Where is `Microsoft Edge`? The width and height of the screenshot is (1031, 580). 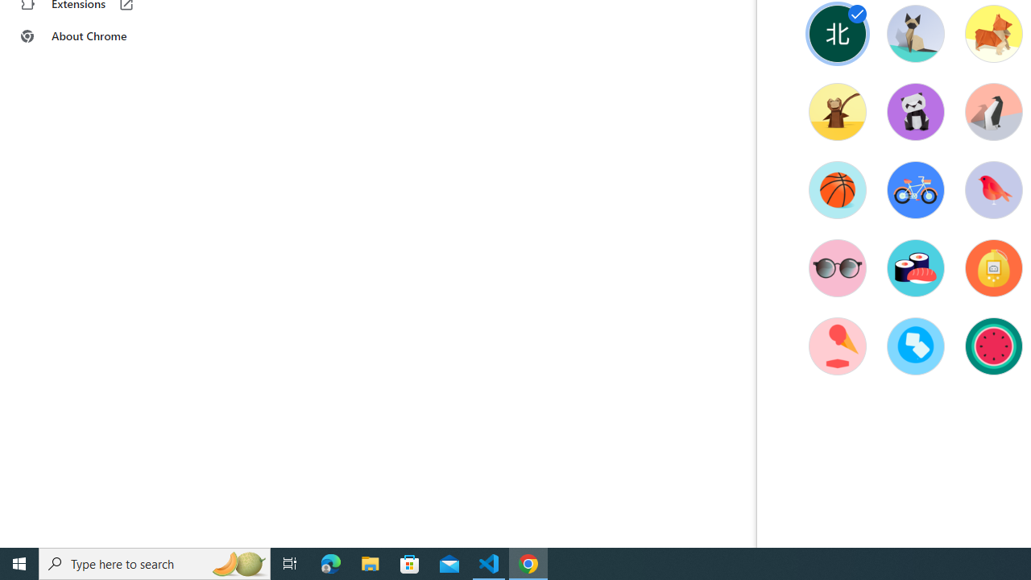
Microsoft Edge is located at coordinates (331, 564).